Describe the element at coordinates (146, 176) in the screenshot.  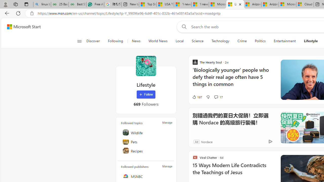
I see `MSNBC` at that location.